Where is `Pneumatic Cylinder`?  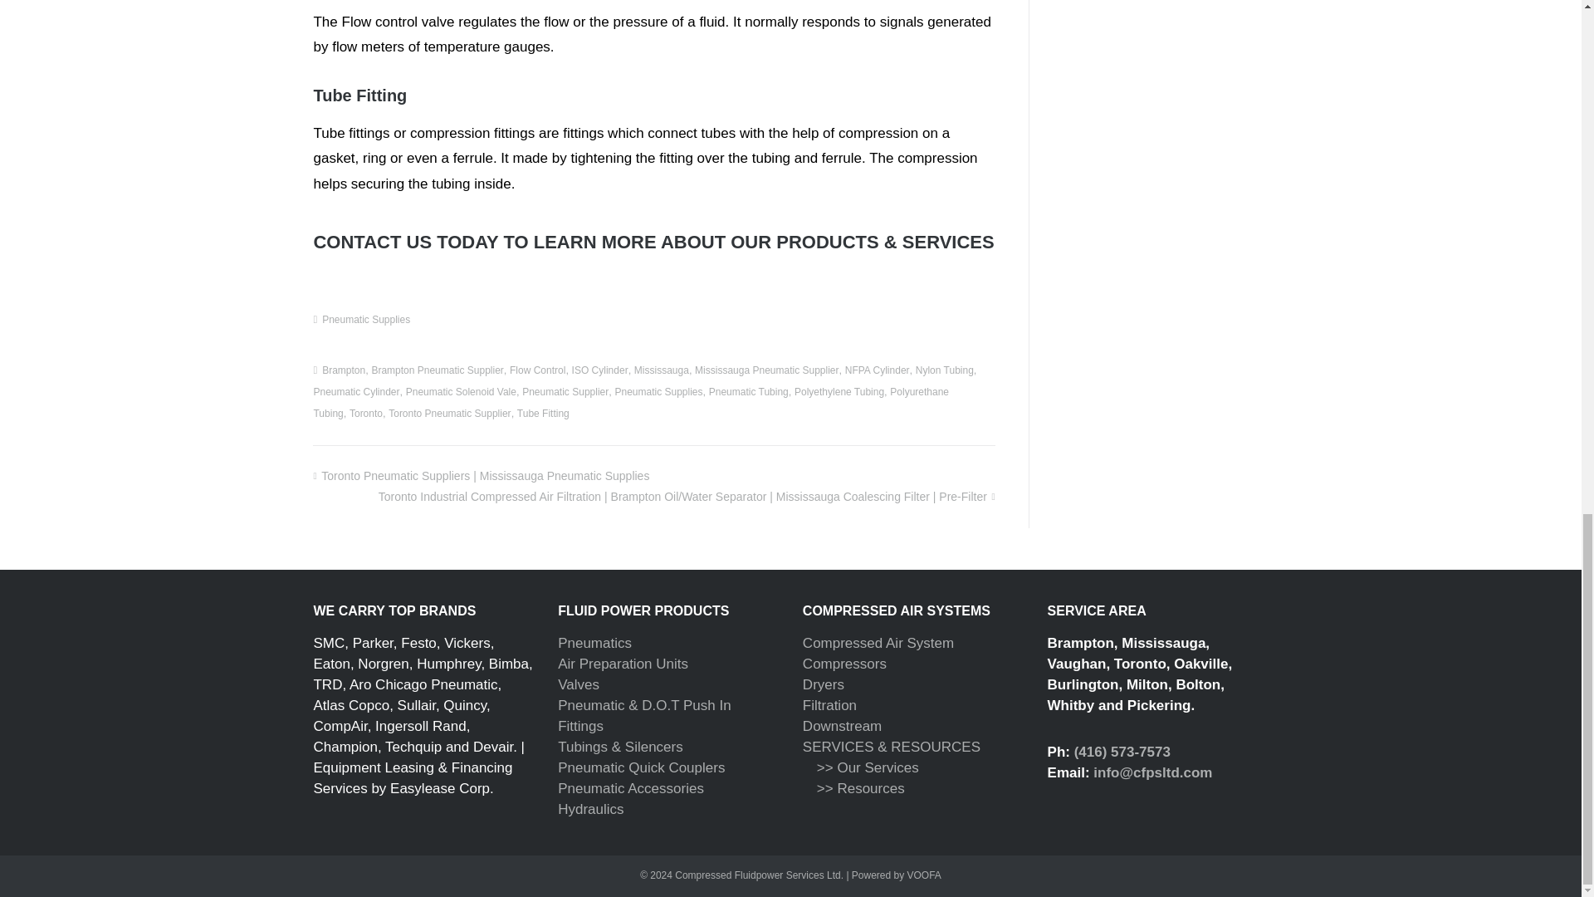
Pneumatic Cylinder is located at coordinates (355, 392).